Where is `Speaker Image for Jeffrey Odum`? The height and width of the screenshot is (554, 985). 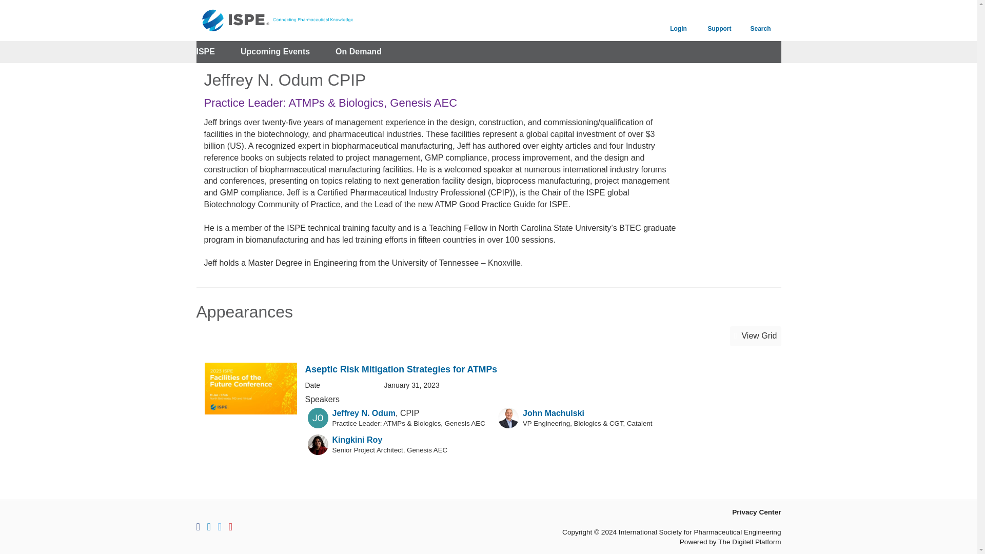
Speaker Image for Jeffrey Odum is located at coordinates (318, 418).